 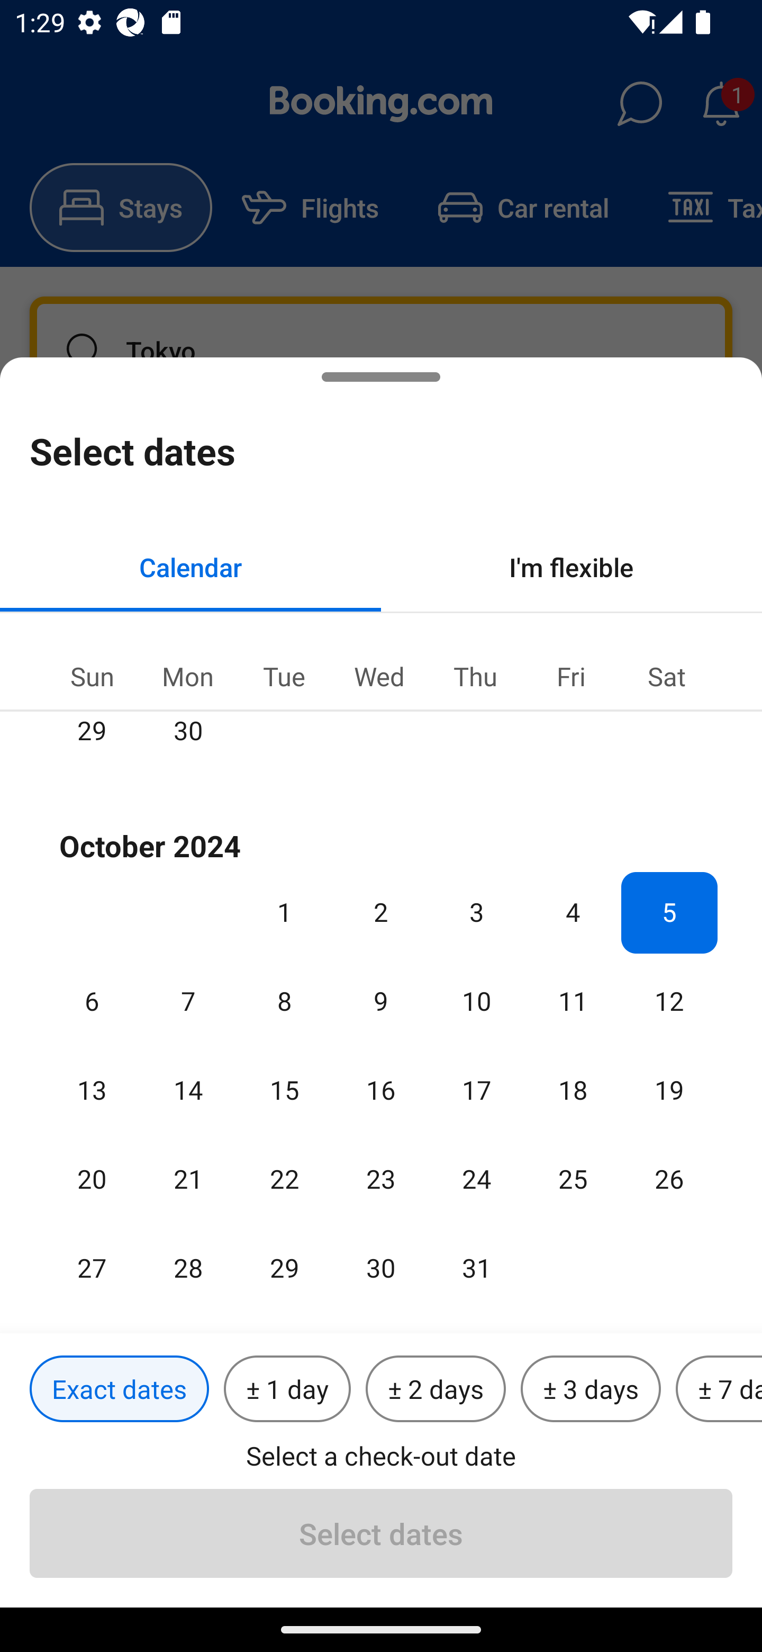 I want to click on Select dates, so click(x=381, y=1533).